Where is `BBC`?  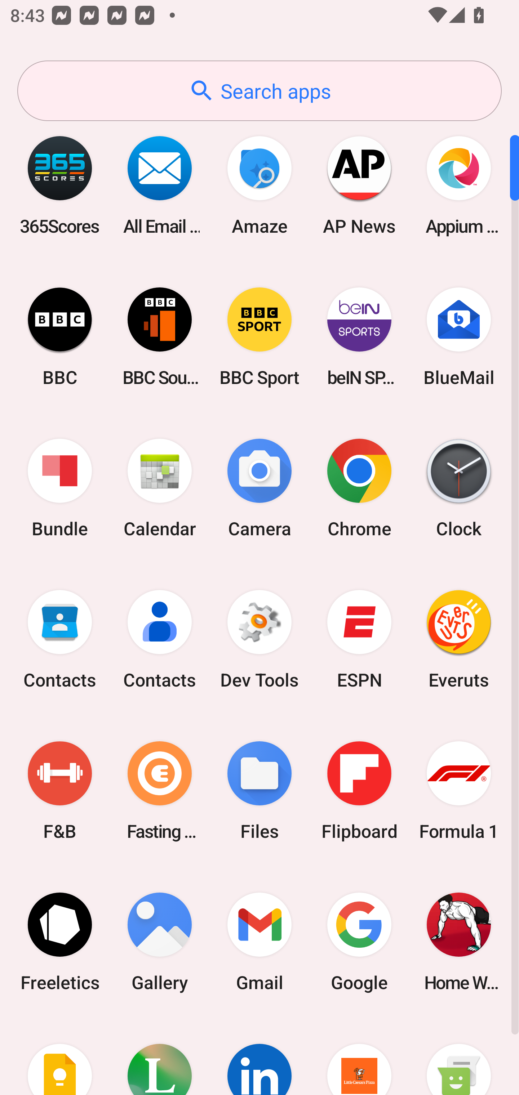
BBC is located at coordinates (60, 336).